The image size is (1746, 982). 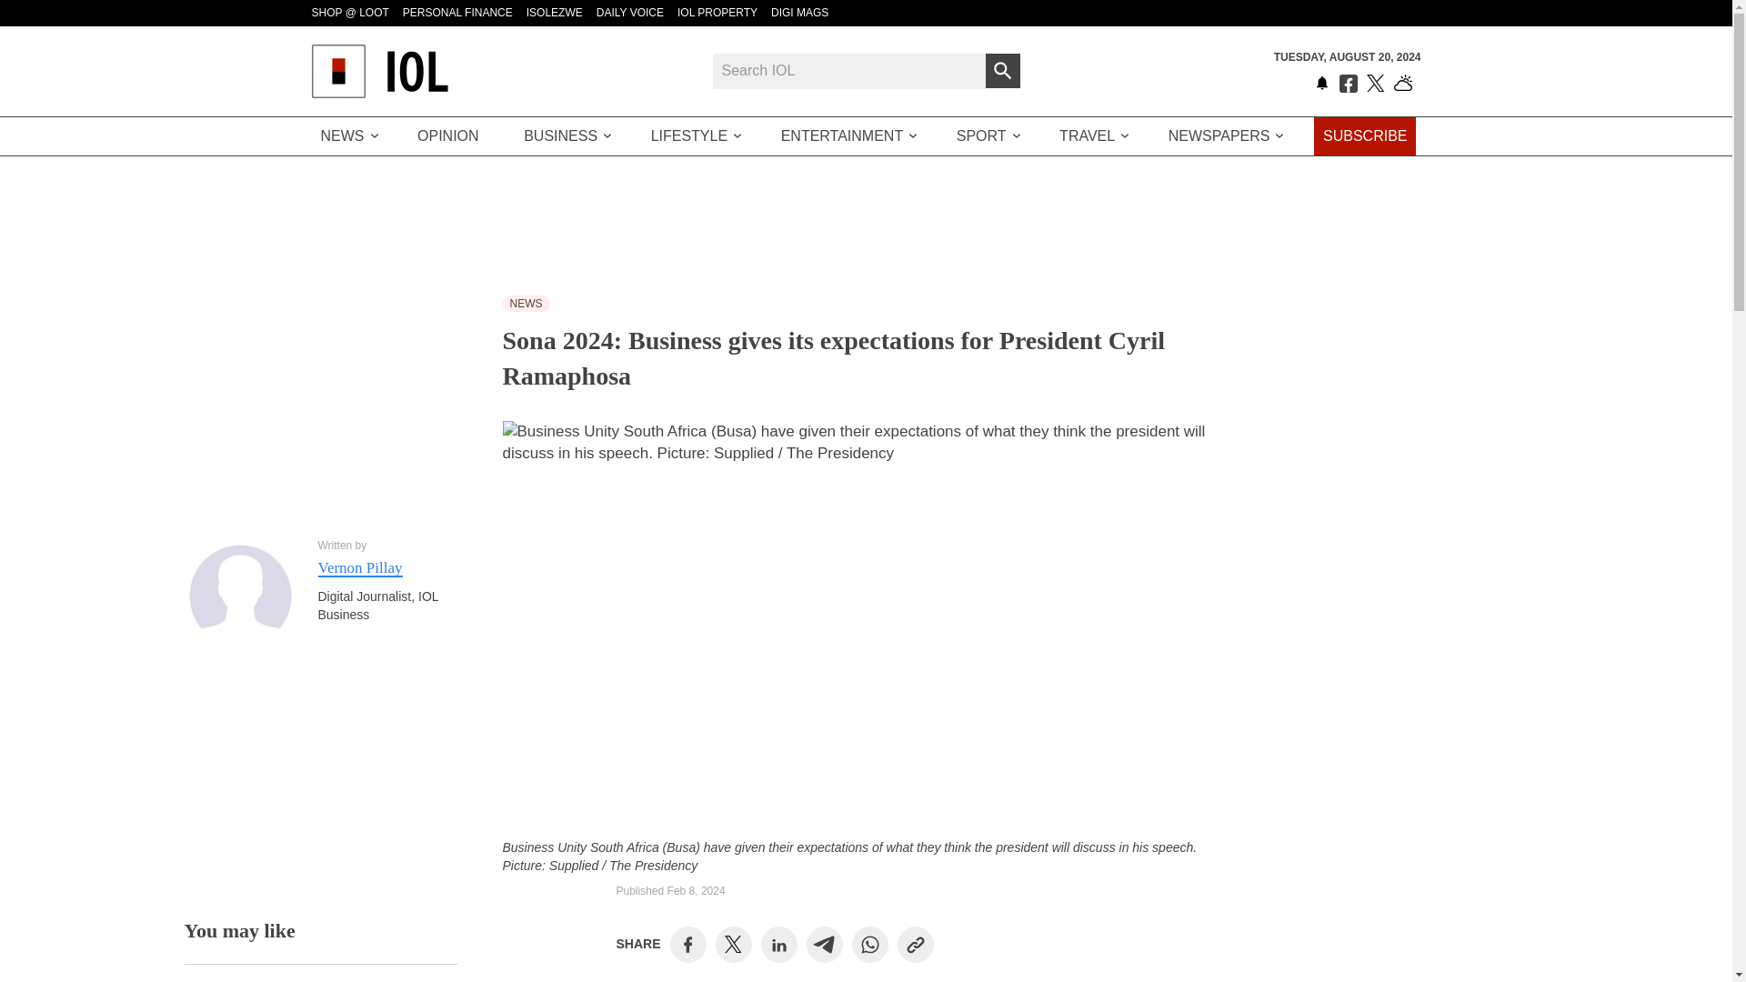 What do you see at coordinates (1348, 84) in the screenshot?
I see `Like us on Facebook` at bounding box center [1348, 84].